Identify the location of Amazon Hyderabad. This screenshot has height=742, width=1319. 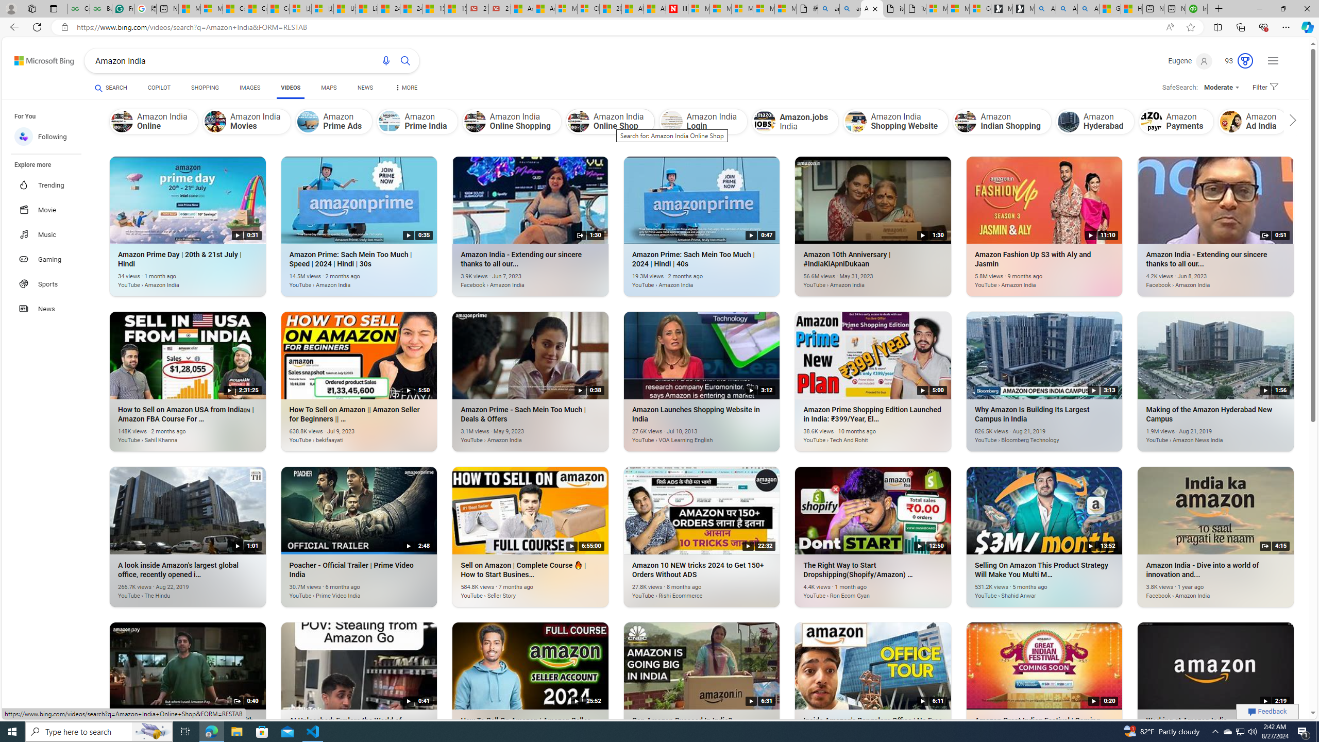
(1069, 121).